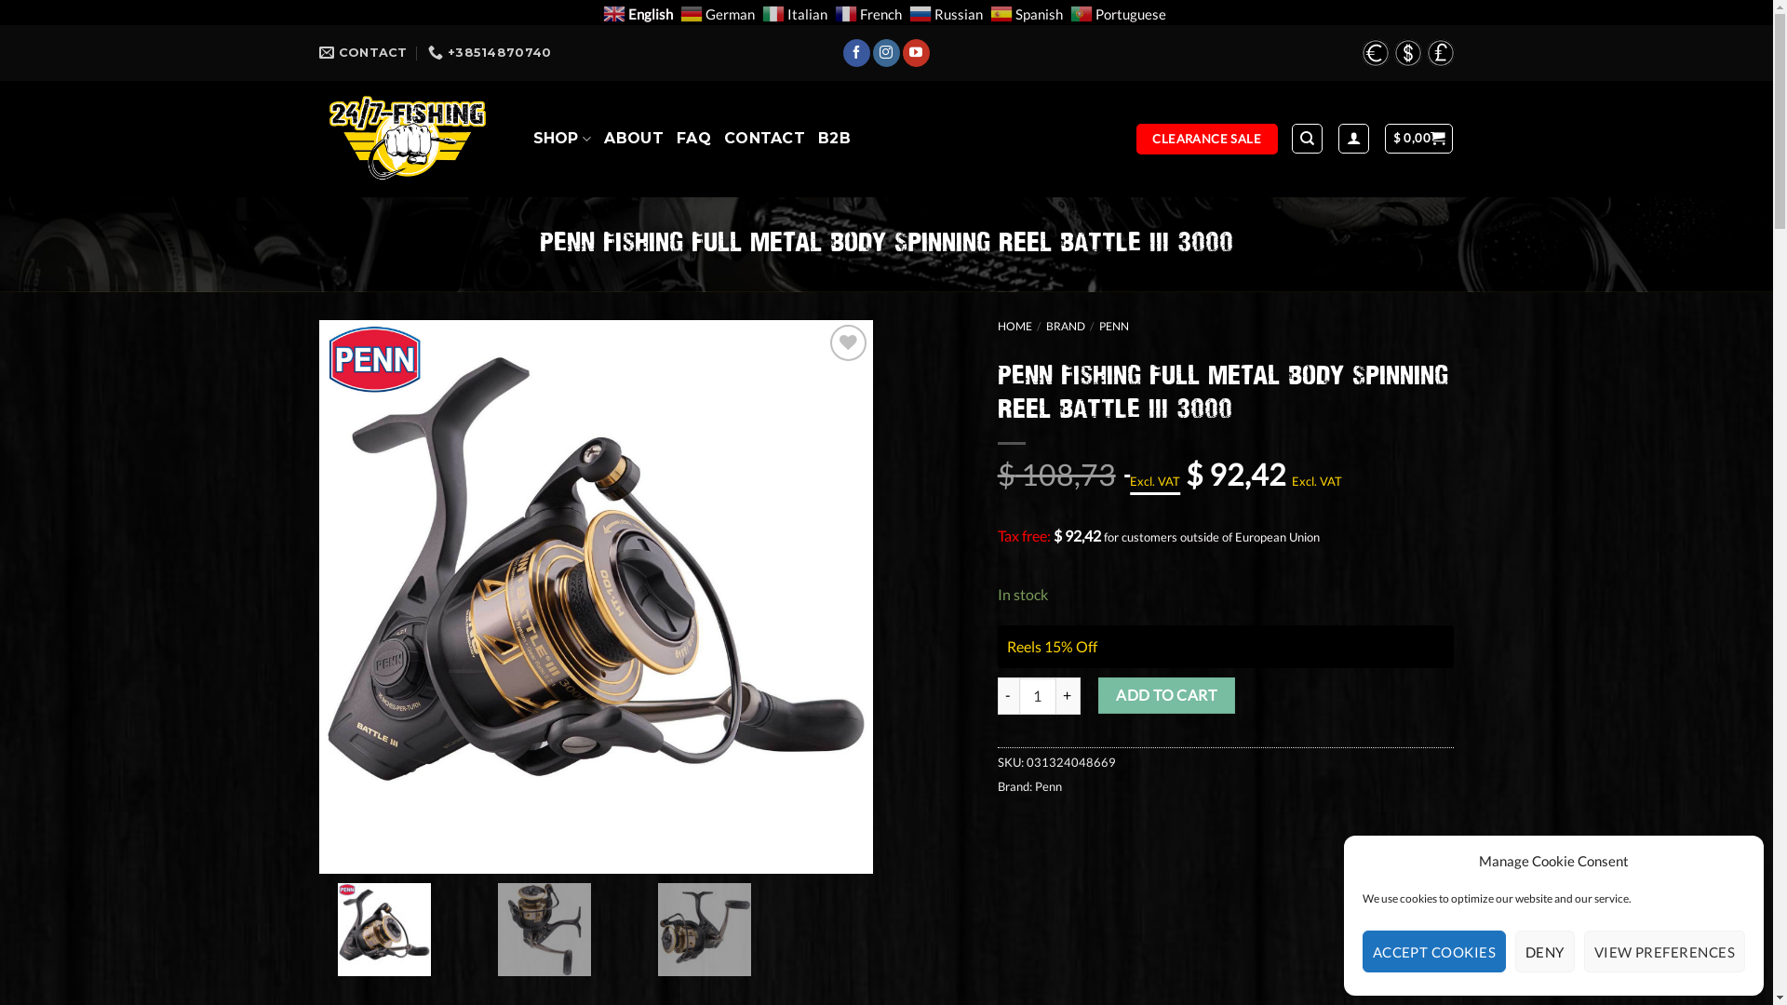  Describe the element at coordinates (1664, 951) in the screenshot. I see `VIEW PREFERENCES` at that location.